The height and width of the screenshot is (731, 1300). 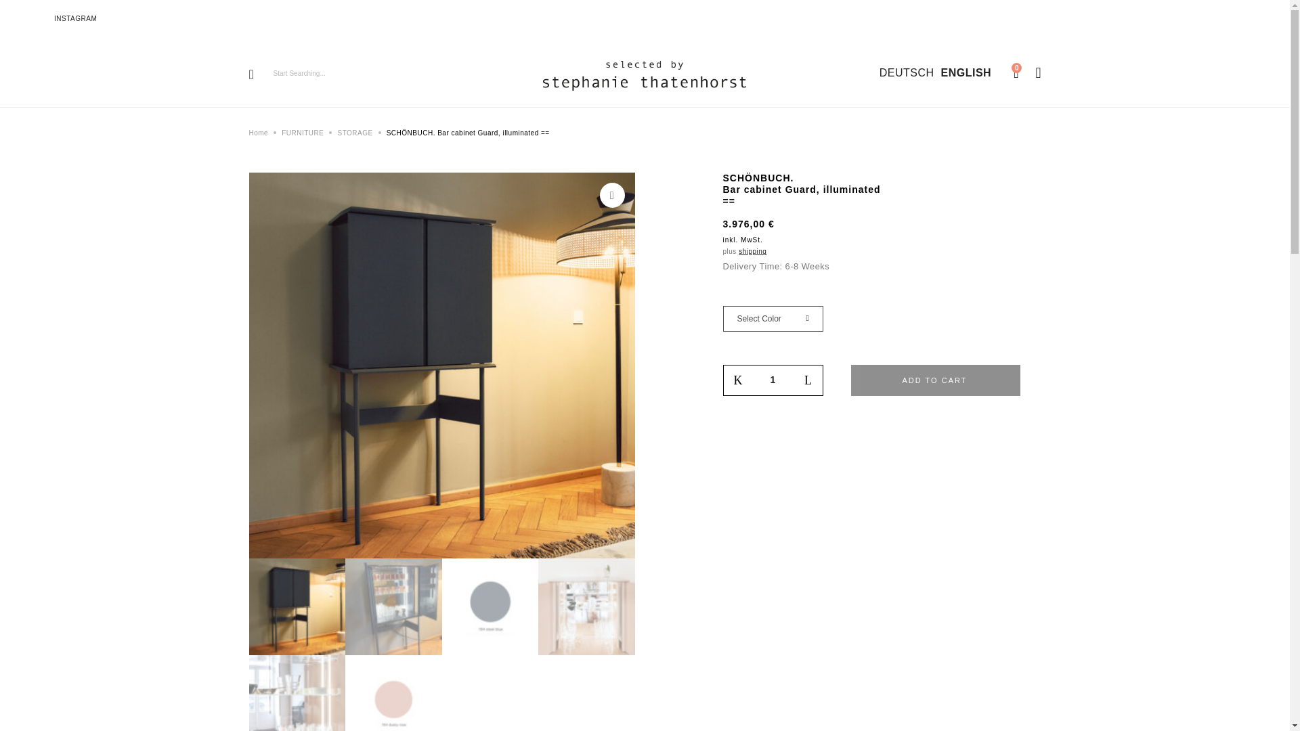 What do you see at coordinates (752, 251) in the screenshot?
I see `shipping` at bounding box center [752, 251].